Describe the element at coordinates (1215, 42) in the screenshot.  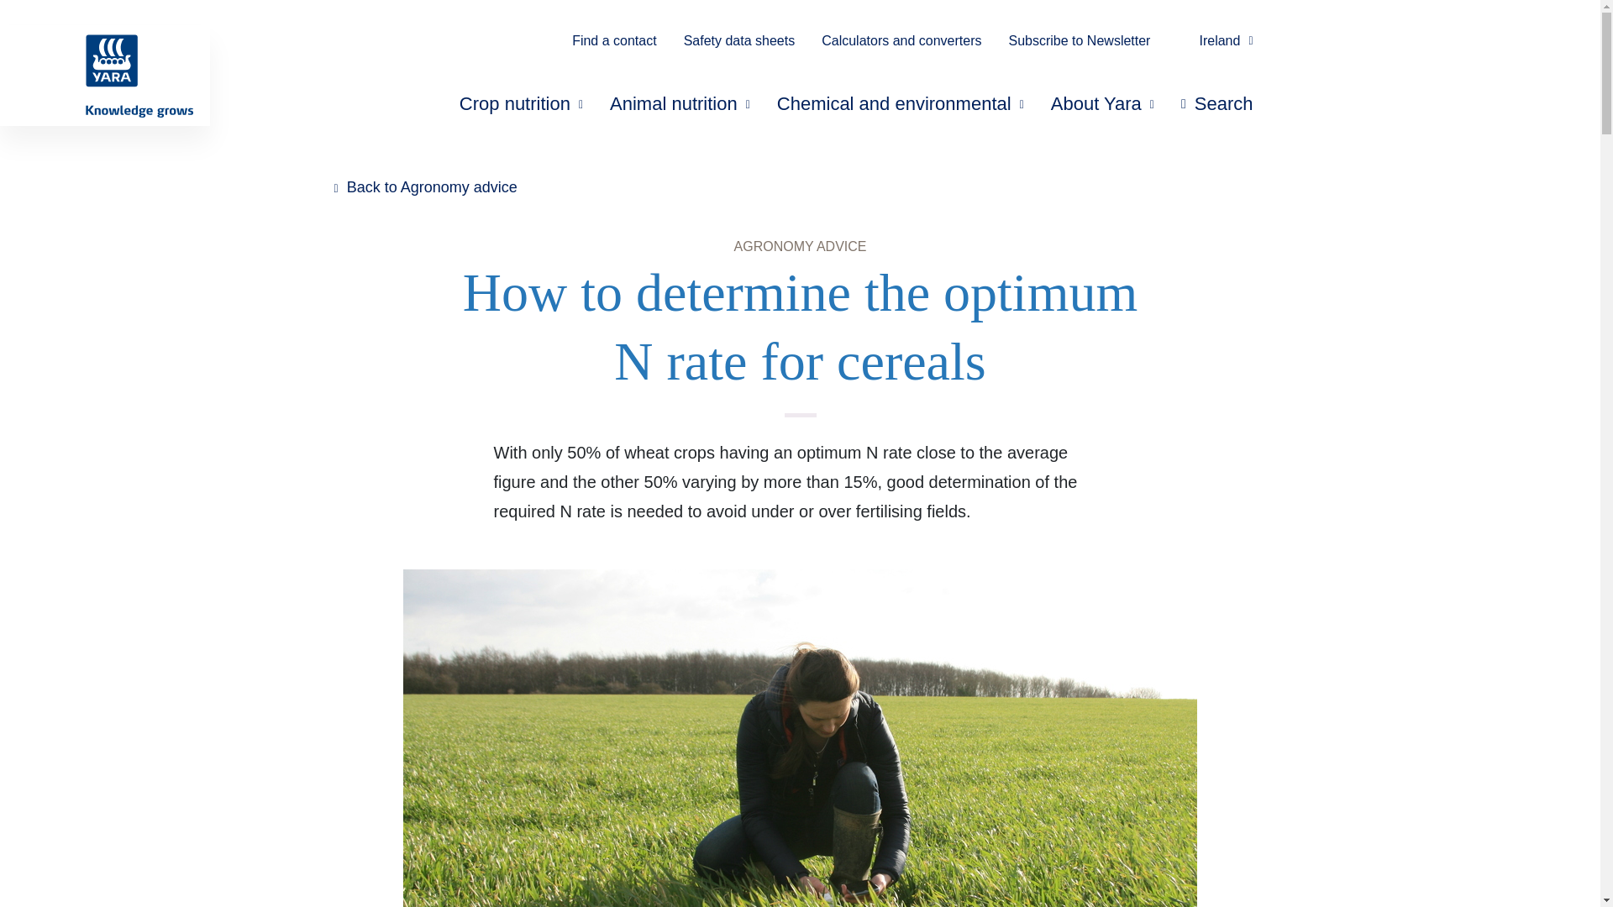
I see `Change Location` at that location.